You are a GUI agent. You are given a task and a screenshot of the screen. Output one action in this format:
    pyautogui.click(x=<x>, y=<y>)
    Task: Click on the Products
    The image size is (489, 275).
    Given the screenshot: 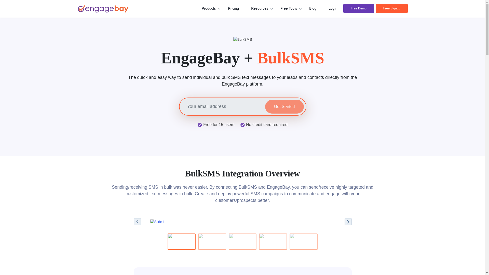 What is the action you would take?
    pyautogui.click(x=208, y=8)
    